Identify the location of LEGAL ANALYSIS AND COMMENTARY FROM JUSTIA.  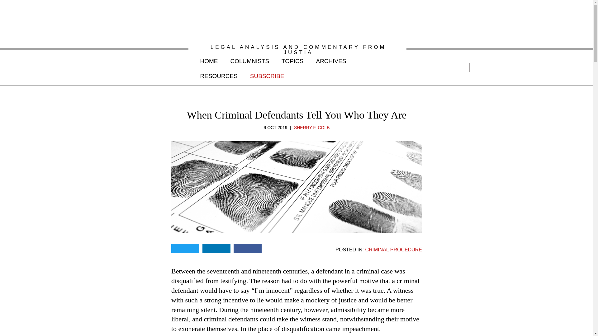
(297, 50).